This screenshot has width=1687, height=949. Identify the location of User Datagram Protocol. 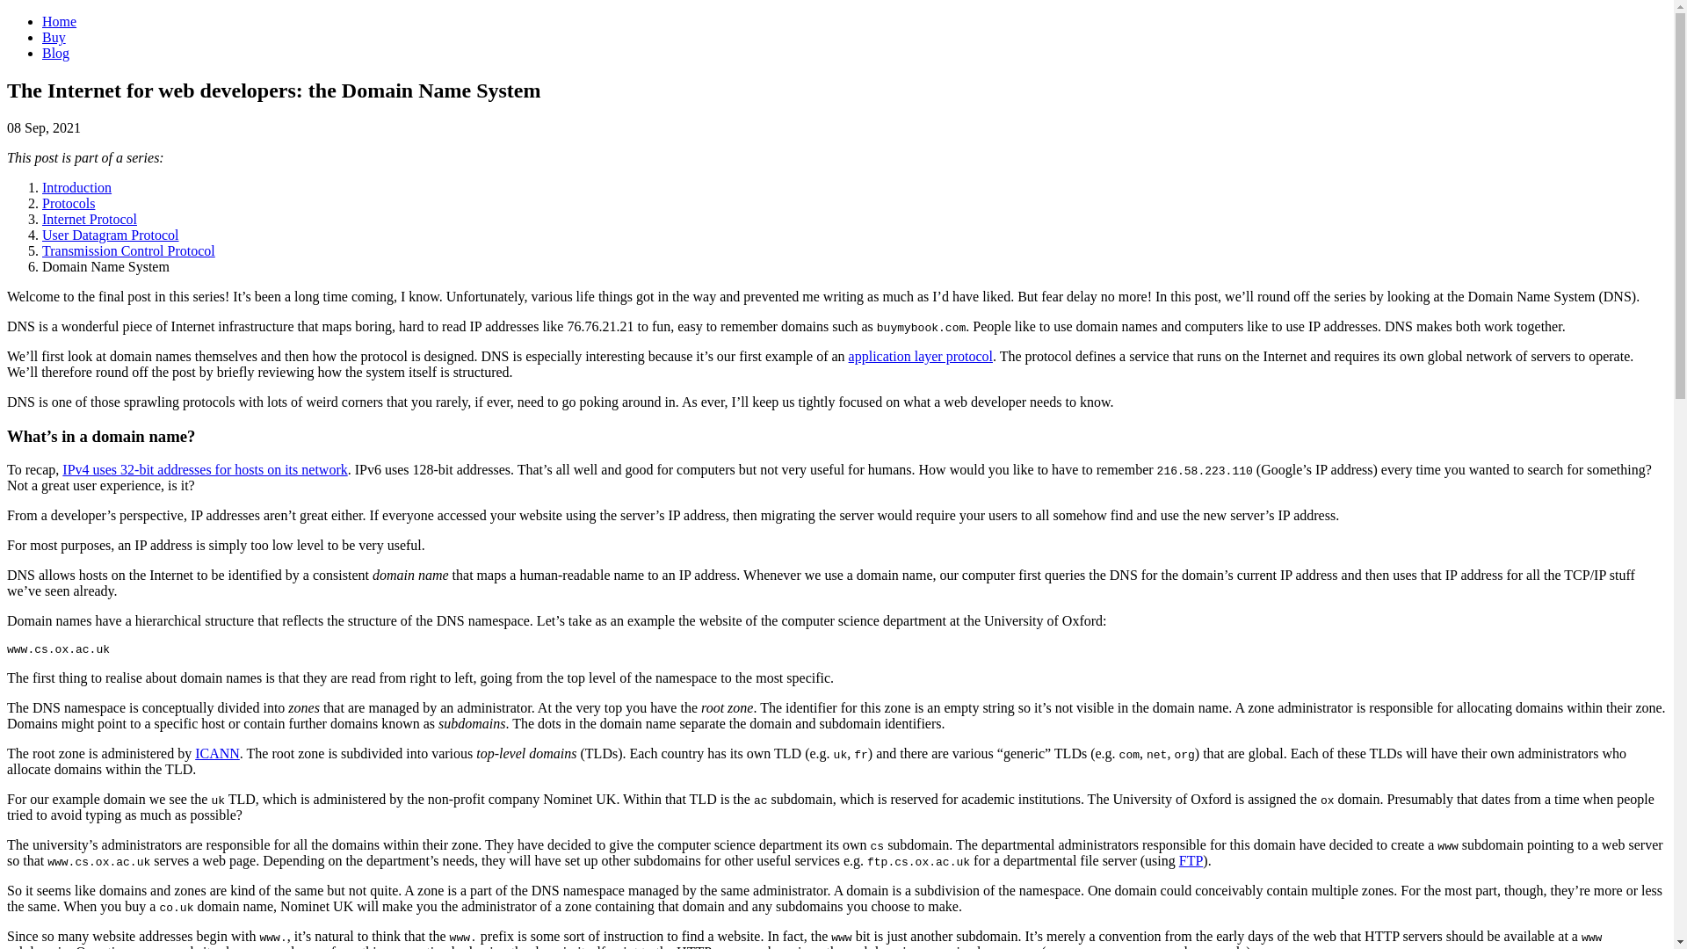
(111, 235).